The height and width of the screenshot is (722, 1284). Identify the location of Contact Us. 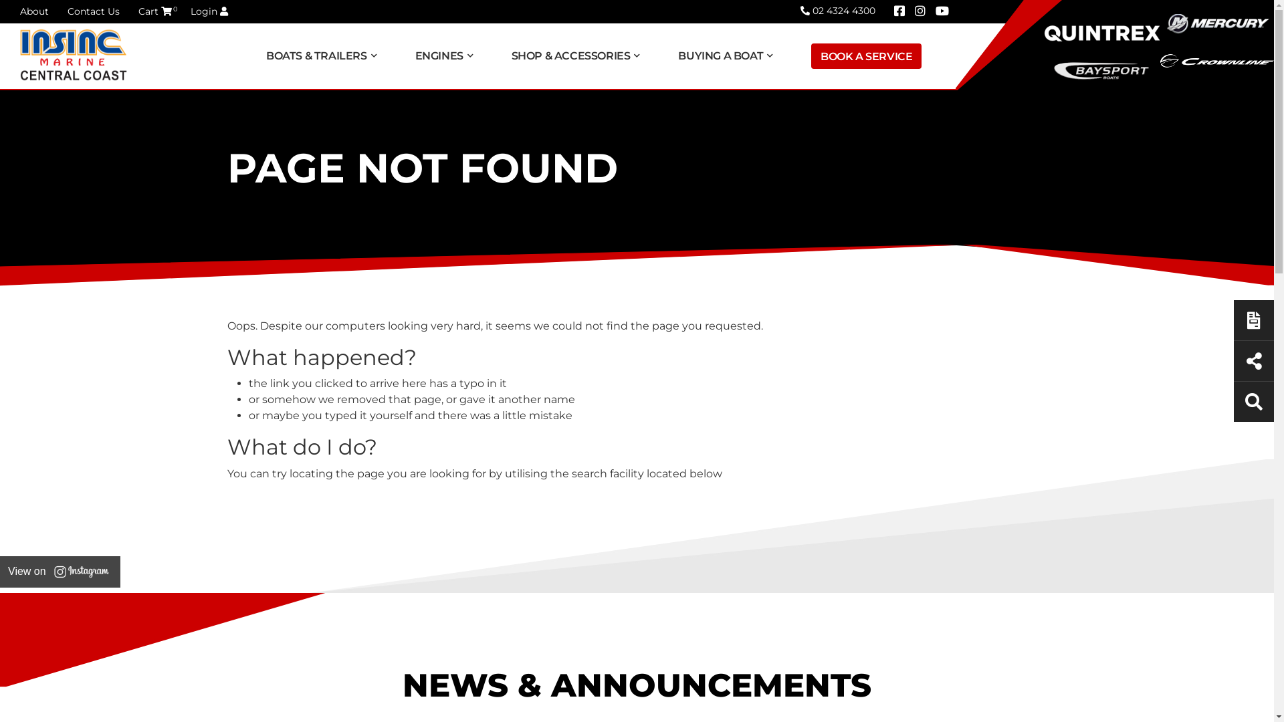
(94, 11).